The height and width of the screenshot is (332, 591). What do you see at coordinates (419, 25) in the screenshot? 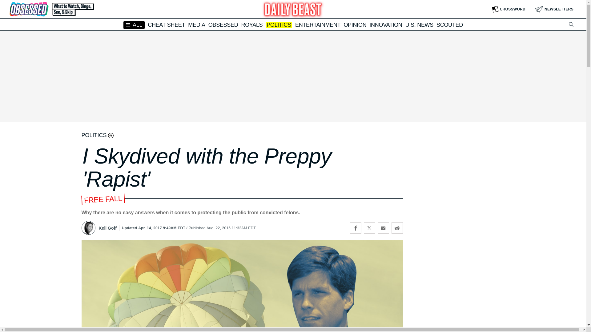
I see `U.S. NEWS` at bounding box center [419, 25].